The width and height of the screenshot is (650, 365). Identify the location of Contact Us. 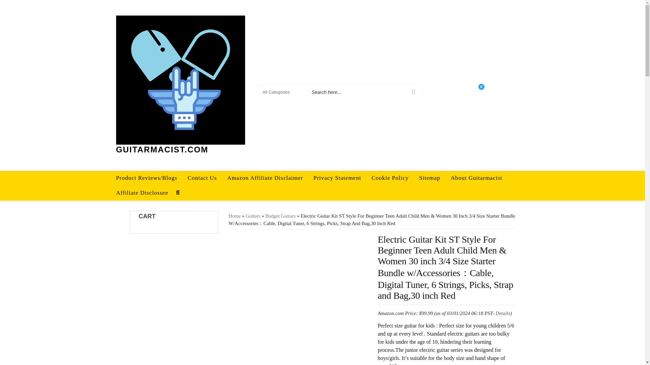
(202, 178).